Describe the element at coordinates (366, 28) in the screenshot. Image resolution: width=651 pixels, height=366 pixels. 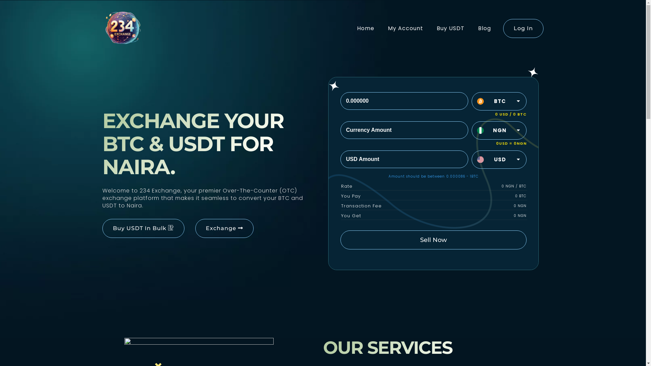
I see `Home` at that location.